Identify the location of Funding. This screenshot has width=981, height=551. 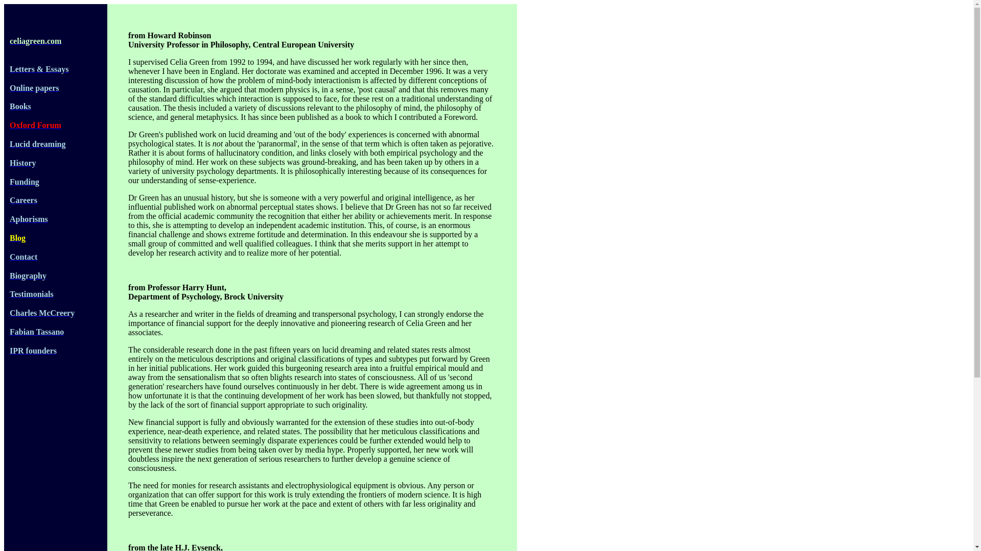
(21, 182).